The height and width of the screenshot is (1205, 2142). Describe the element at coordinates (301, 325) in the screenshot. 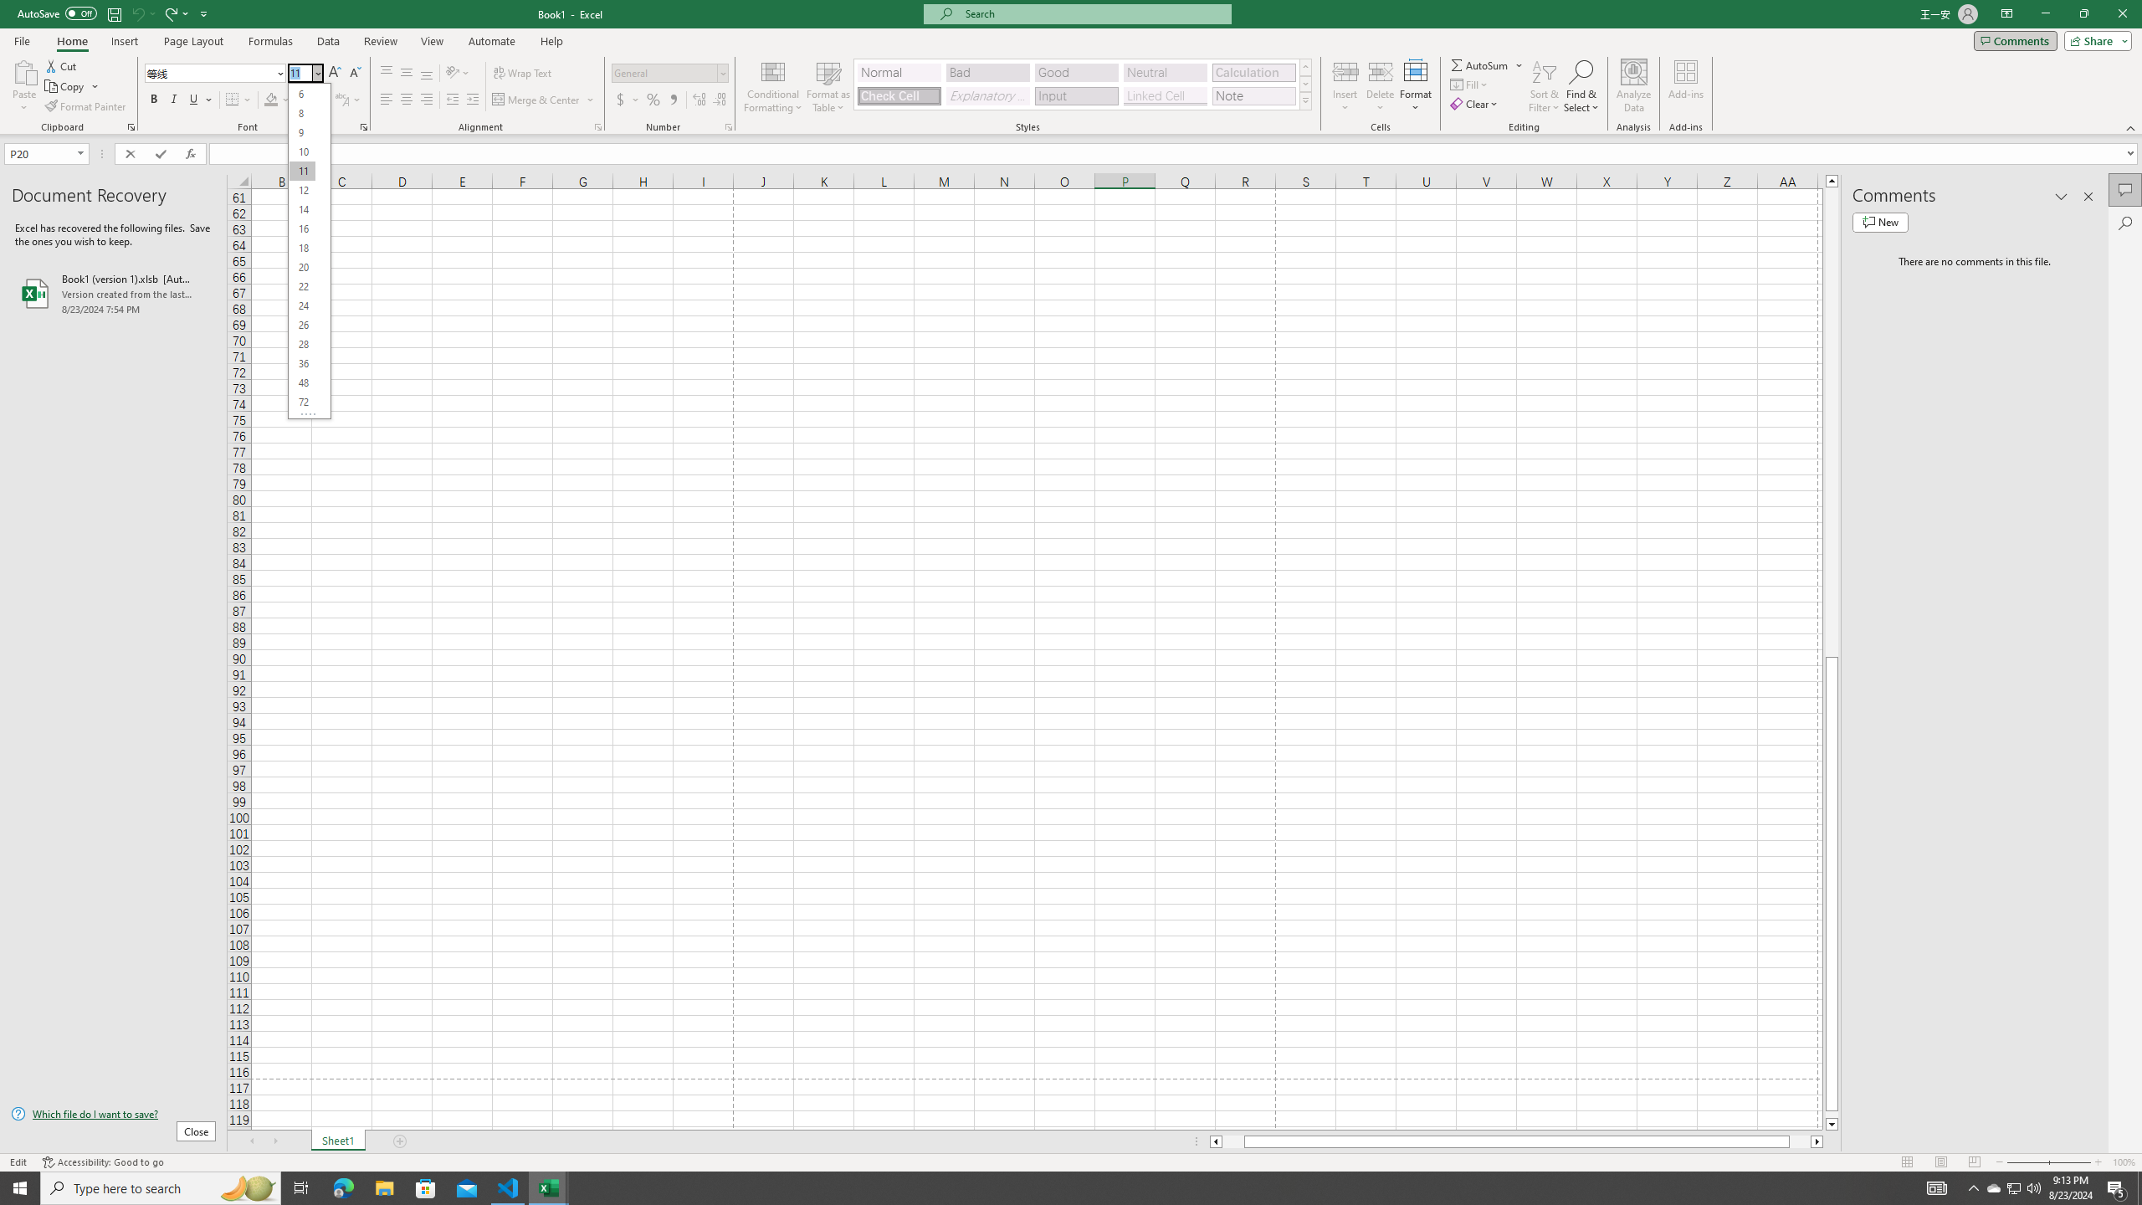

I see `26` at that location.